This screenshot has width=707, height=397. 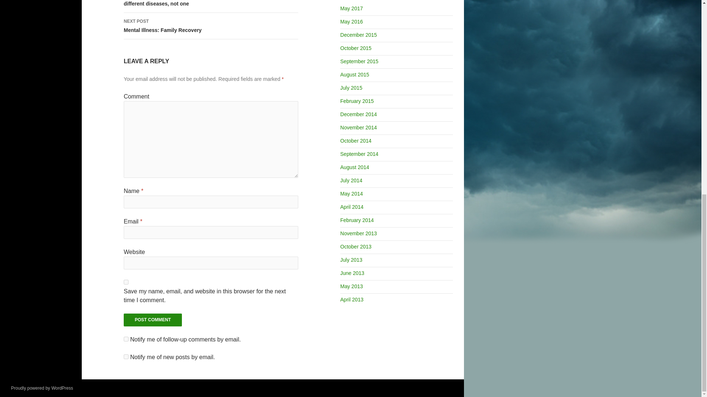 What do you see at coordinates (358, 35) in the screenshot?
I see `subscribe` at bounding box center [358, 35].